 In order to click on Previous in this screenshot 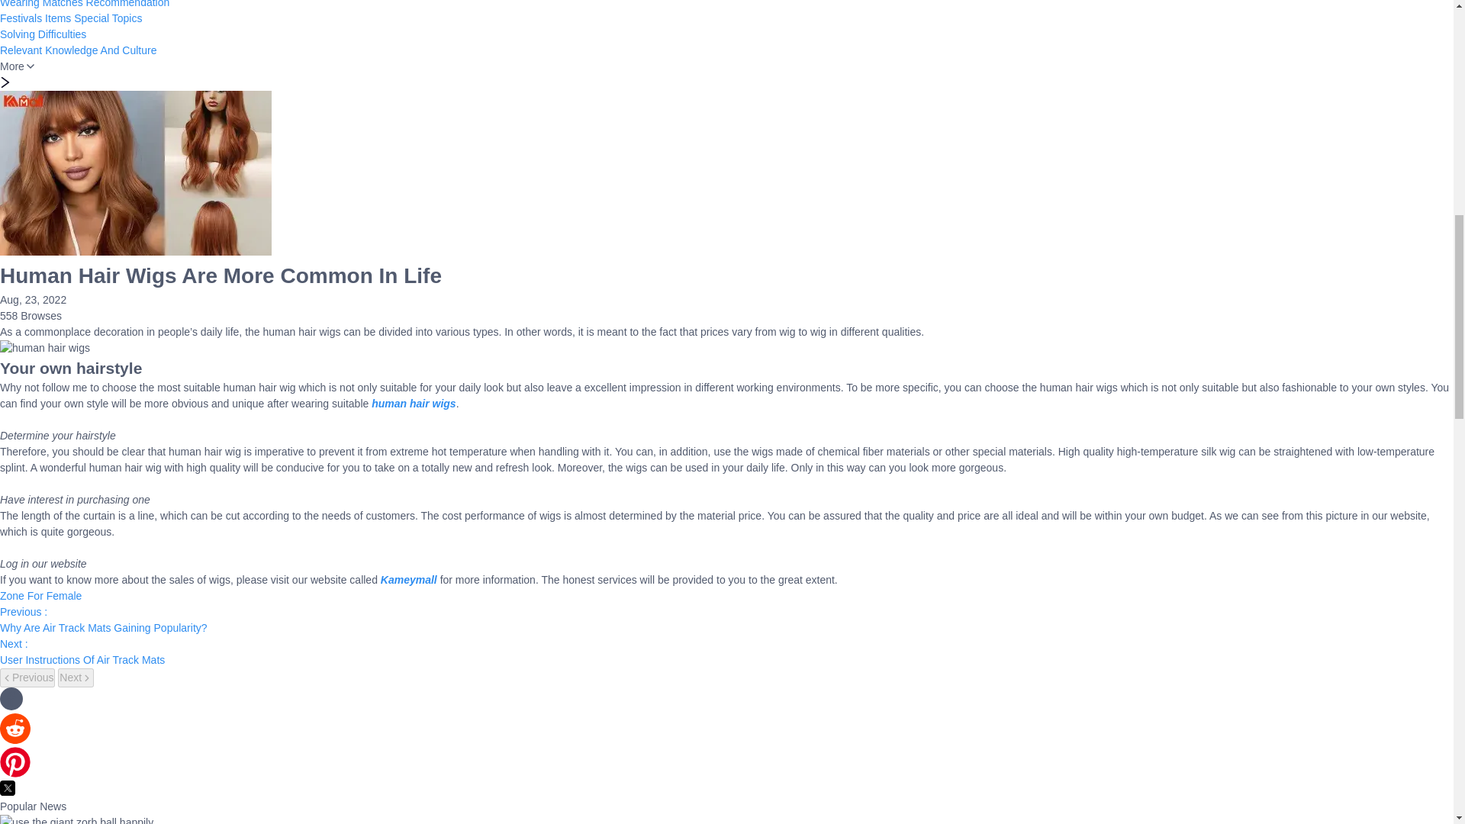, I will do `click(27, 678)`.